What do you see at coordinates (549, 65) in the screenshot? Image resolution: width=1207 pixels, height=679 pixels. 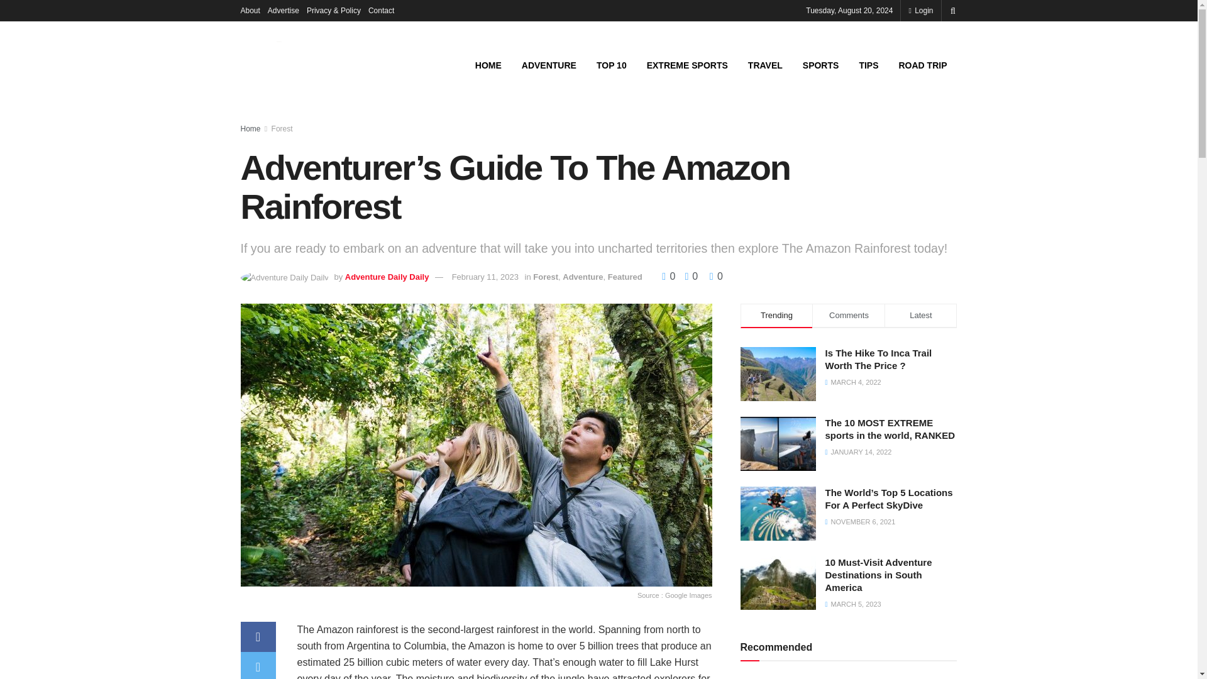 I see `ADVENTURE` at bounding box center [549, 65].